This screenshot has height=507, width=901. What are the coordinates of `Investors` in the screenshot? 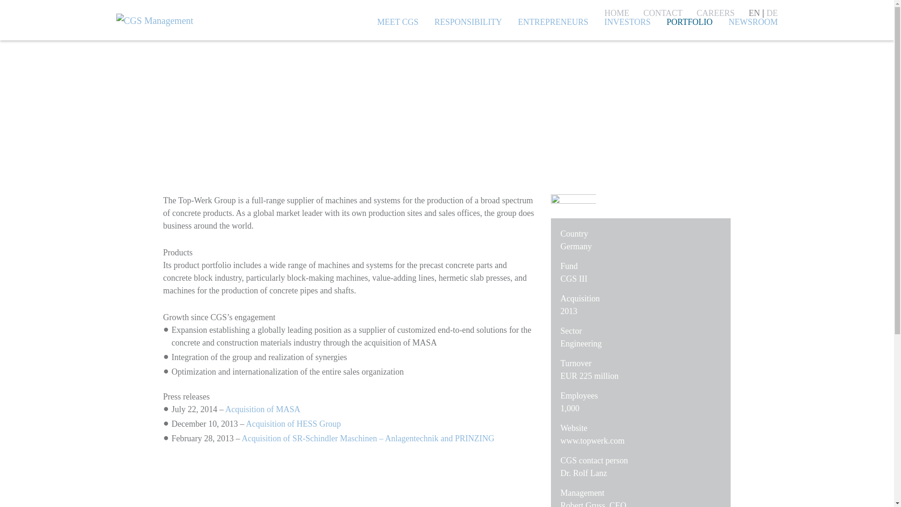 It's located at (627, 22).